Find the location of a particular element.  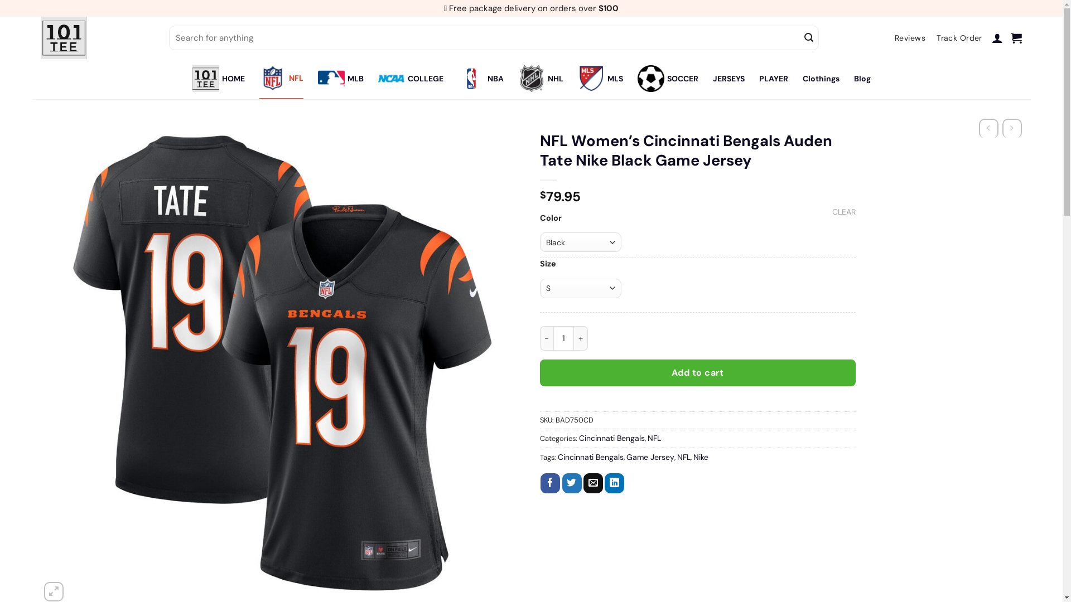

Cincinnati Bengals is located at coordinates (612, 438).